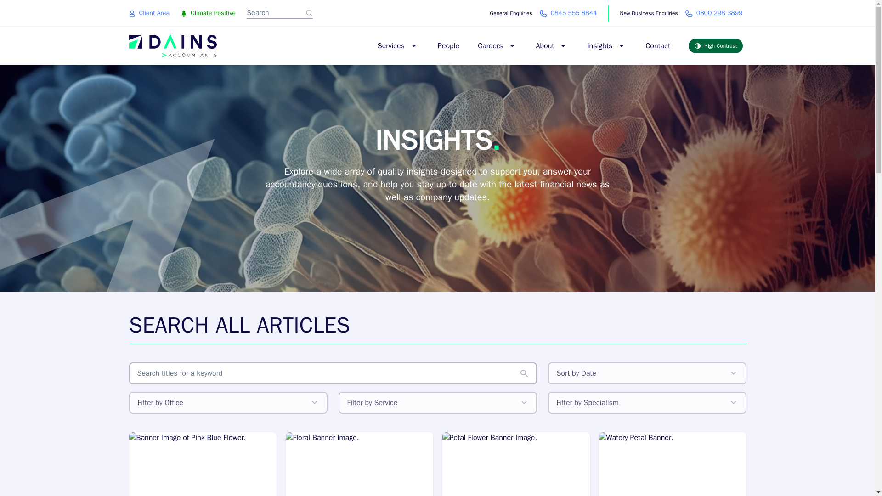 The width and height of the screenshot is (882, 496). I want to click on Open About Menu, so click(413, 46).